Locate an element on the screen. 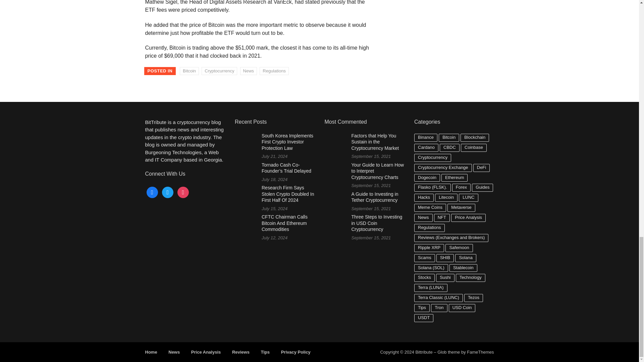 The image size is (644, 362). Cryptocurrency is located at coordinates (219, 71).